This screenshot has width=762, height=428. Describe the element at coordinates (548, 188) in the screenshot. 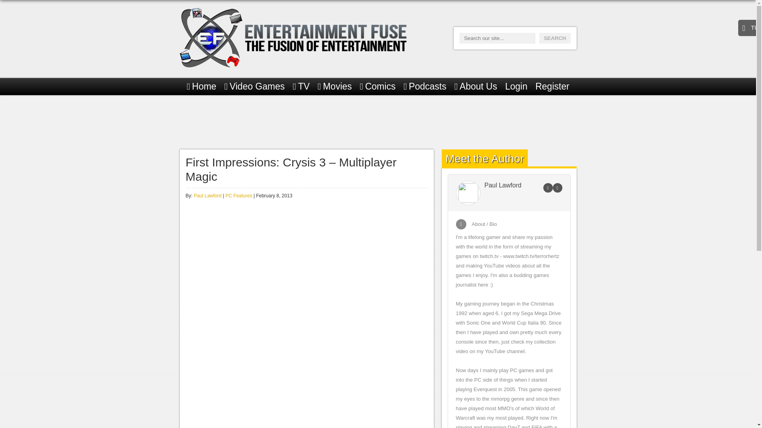

I see `Send E-mail` at that location.